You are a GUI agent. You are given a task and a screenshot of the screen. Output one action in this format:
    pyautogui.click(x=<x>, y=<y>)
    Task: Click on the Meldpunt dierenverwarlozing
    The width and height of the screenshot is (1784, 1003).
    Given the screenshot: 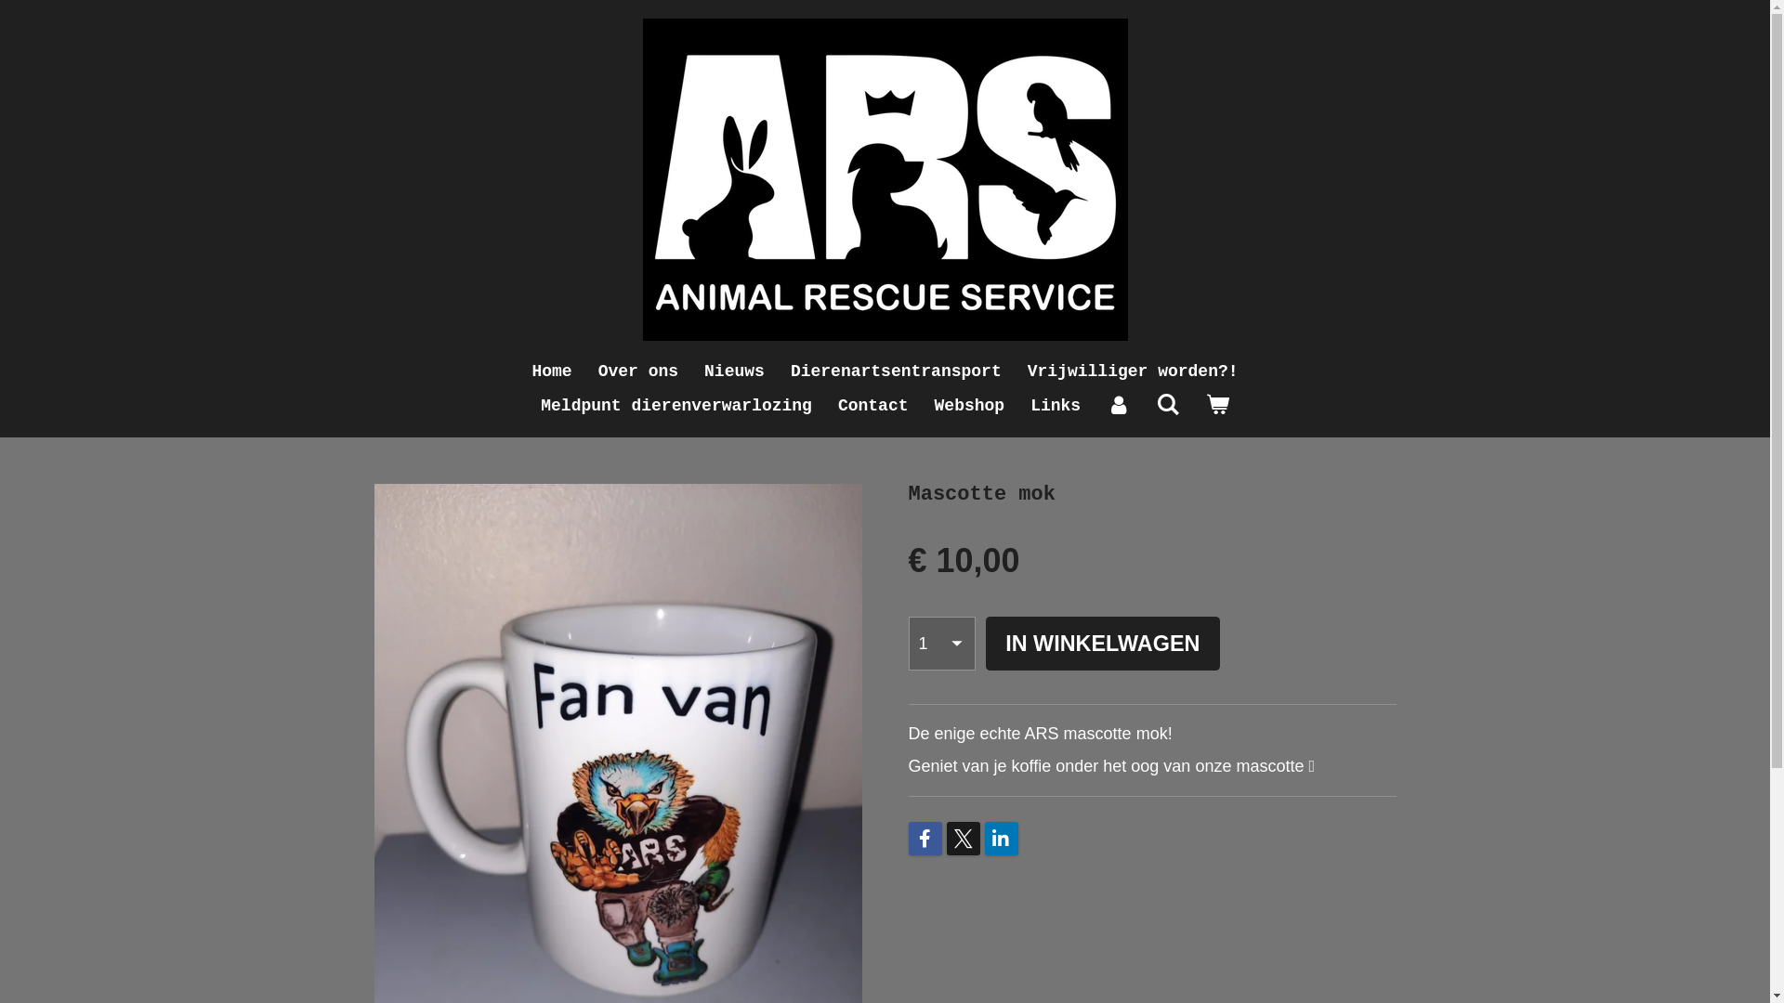 What is the action you would take?
    pyautogui.click(x=676, y=407)
    